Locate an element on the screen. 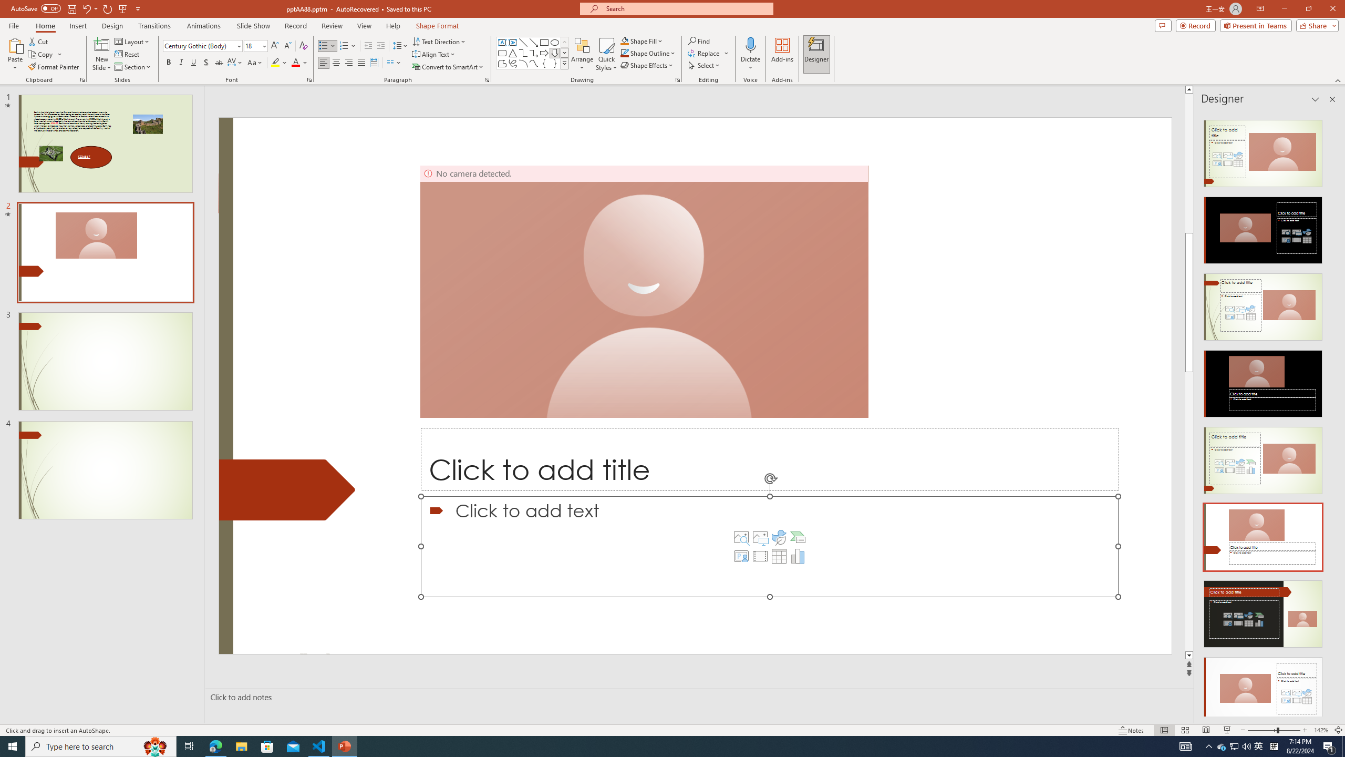 The image size is (1345, 757). Recommended Design: Design Idea is located at coordinates (1263, 150).